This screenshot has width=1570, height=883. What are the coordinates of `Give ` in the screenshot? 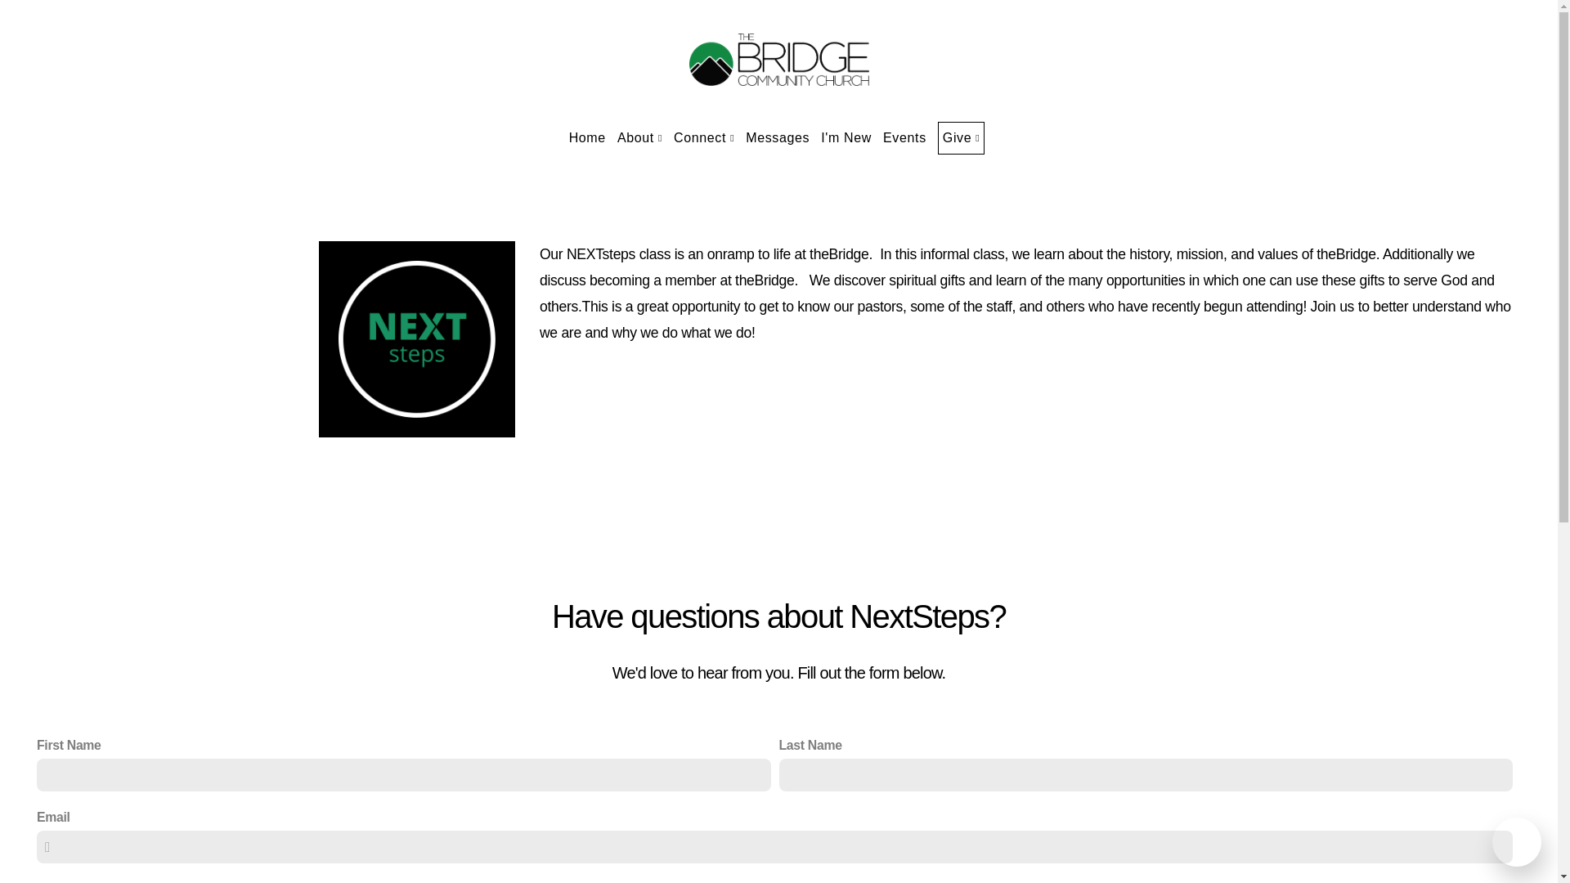 It's located at (962, 138).